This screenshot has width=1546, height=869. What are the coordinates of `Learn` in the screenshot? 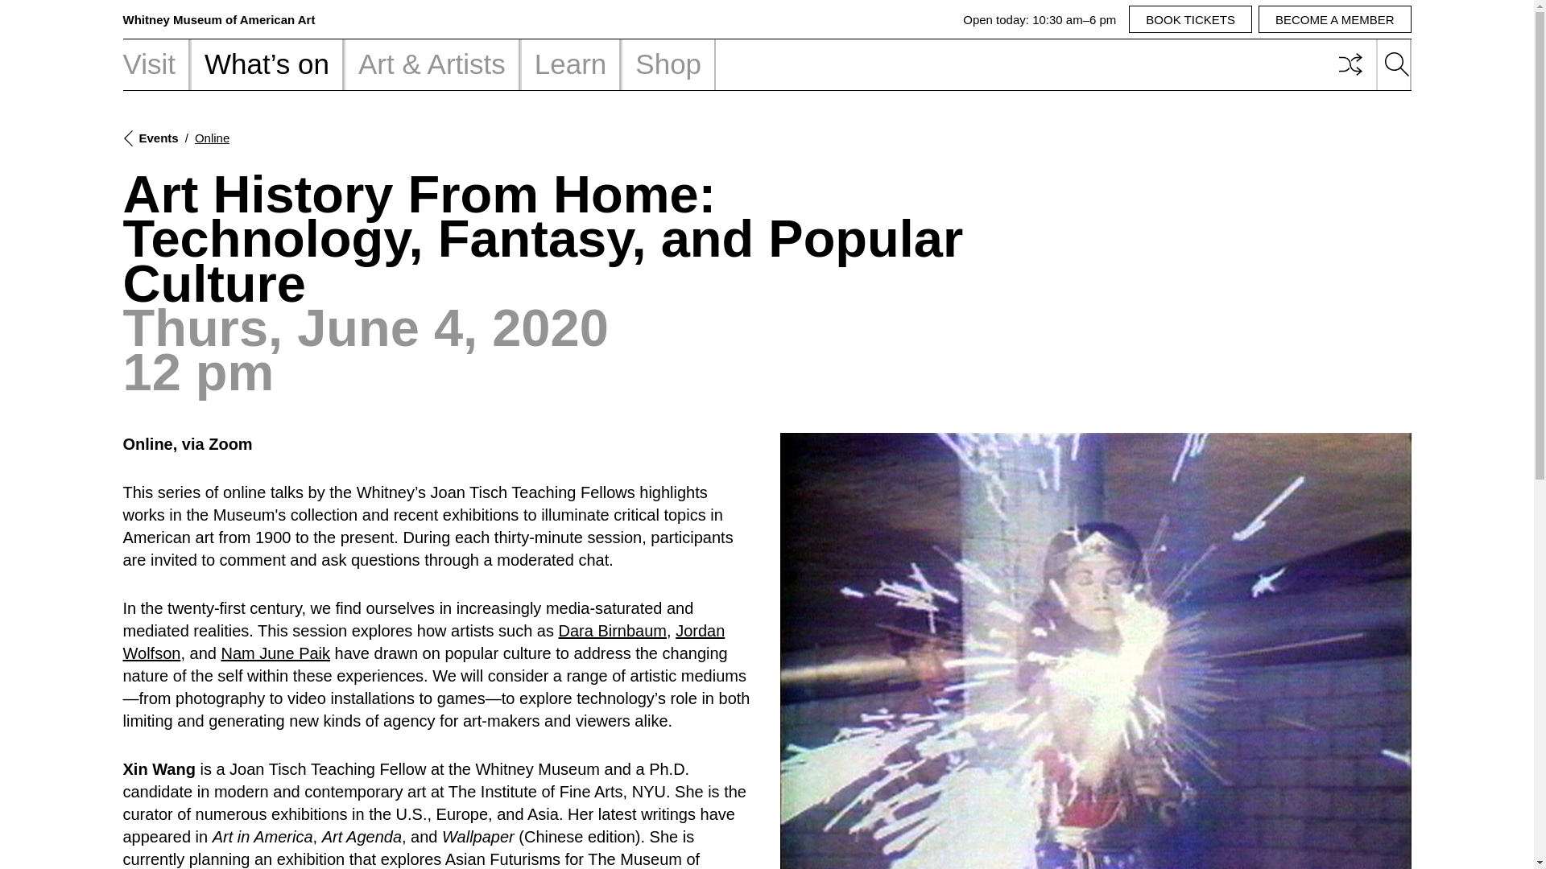 It's located at (570, 64).